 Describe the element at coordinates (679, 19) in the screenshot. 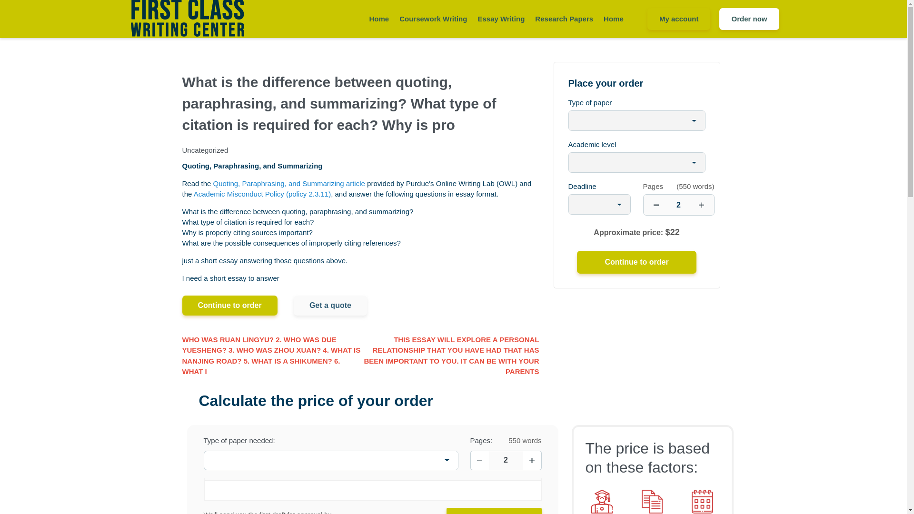

I see `My account` at that location.